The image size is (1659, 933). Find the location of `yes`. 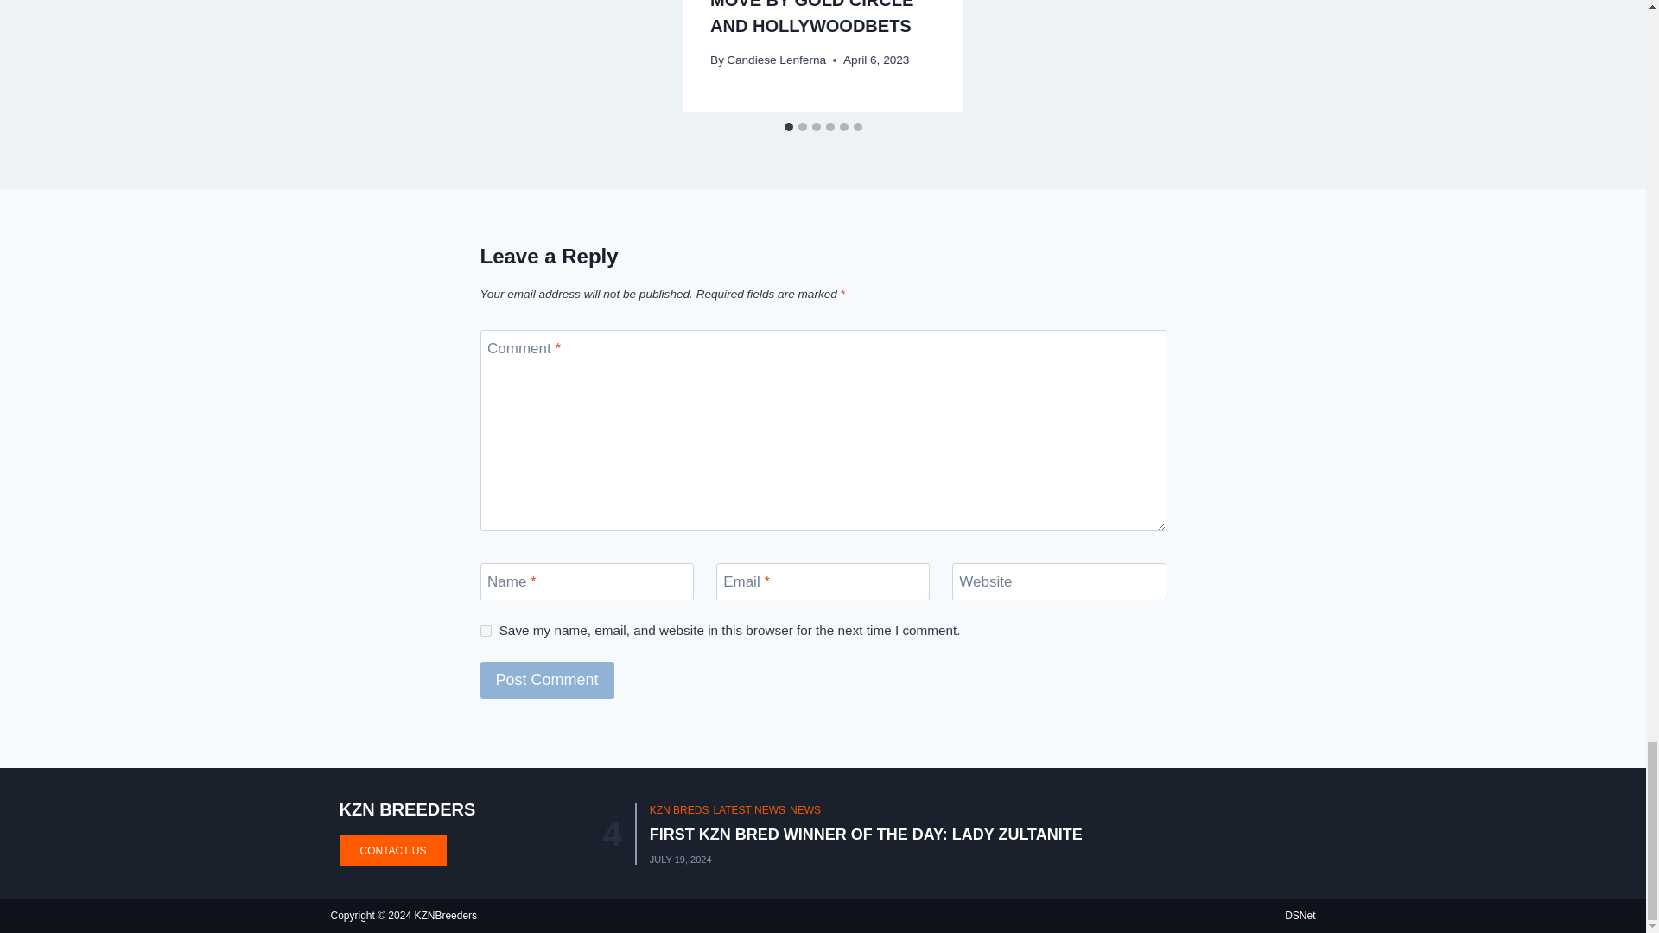

yes is located at coordinates (486, 631).